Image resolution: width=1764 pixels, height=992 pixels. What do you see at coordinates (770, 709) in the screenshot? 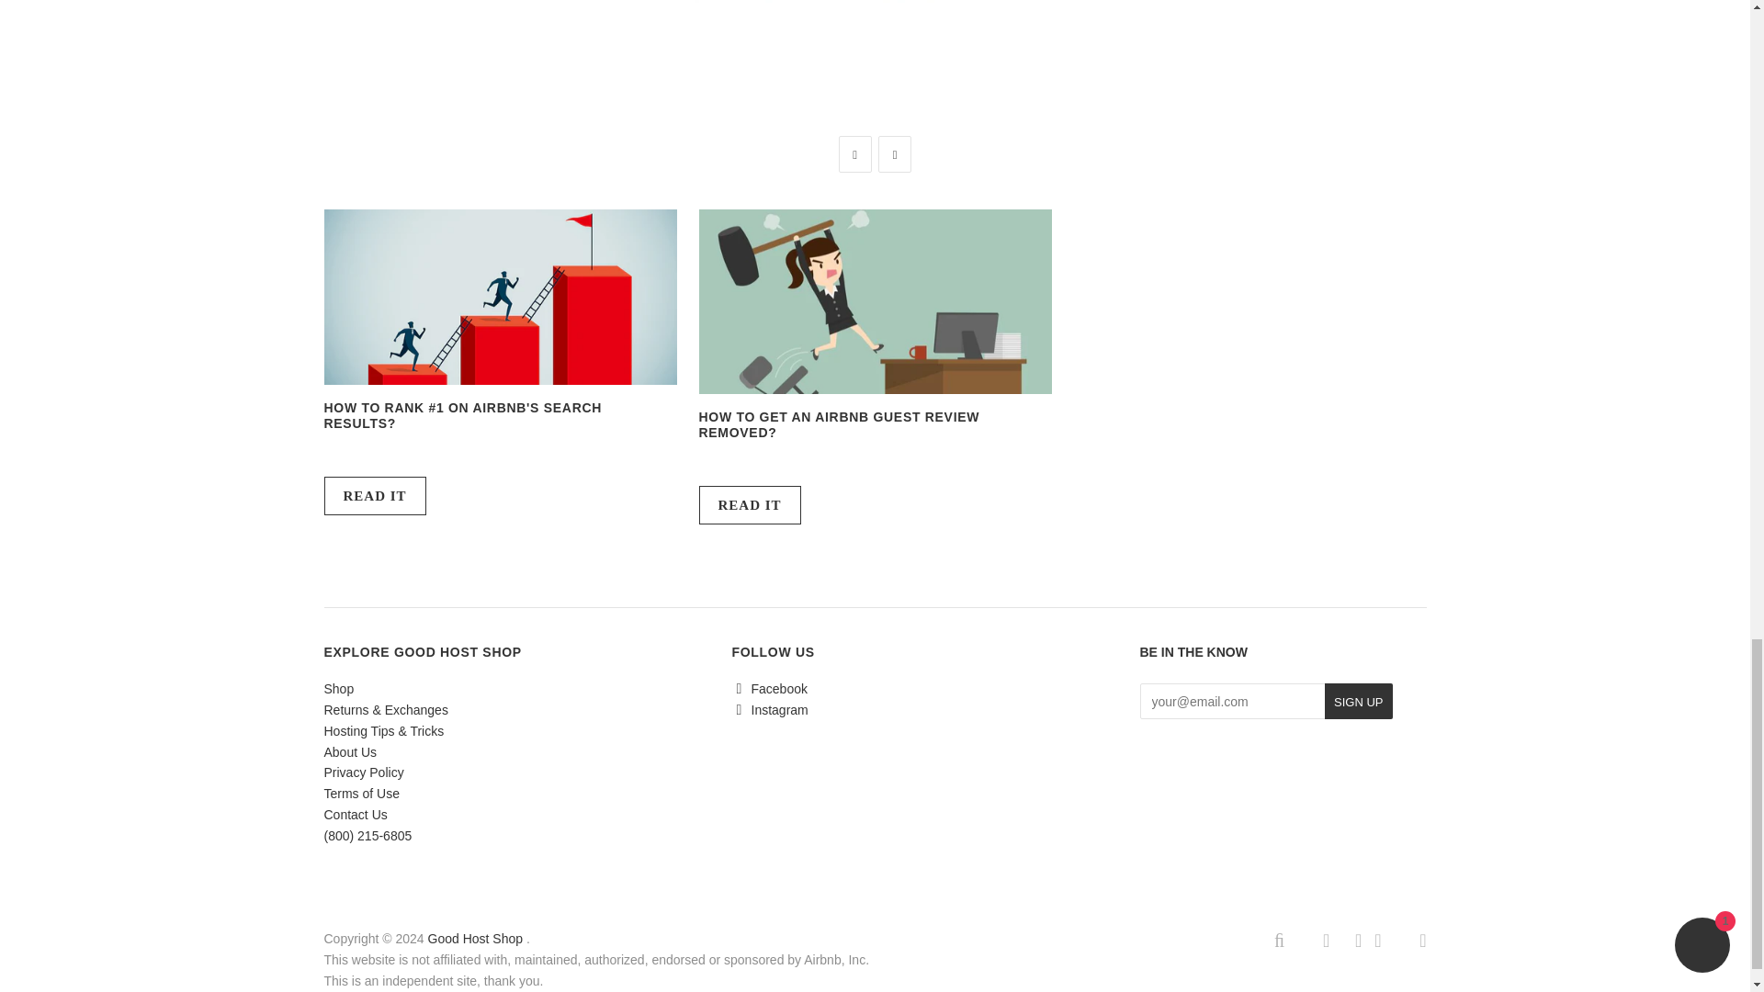
I see `Good Host Shop on Instagram` at bounding box center [770, 709].